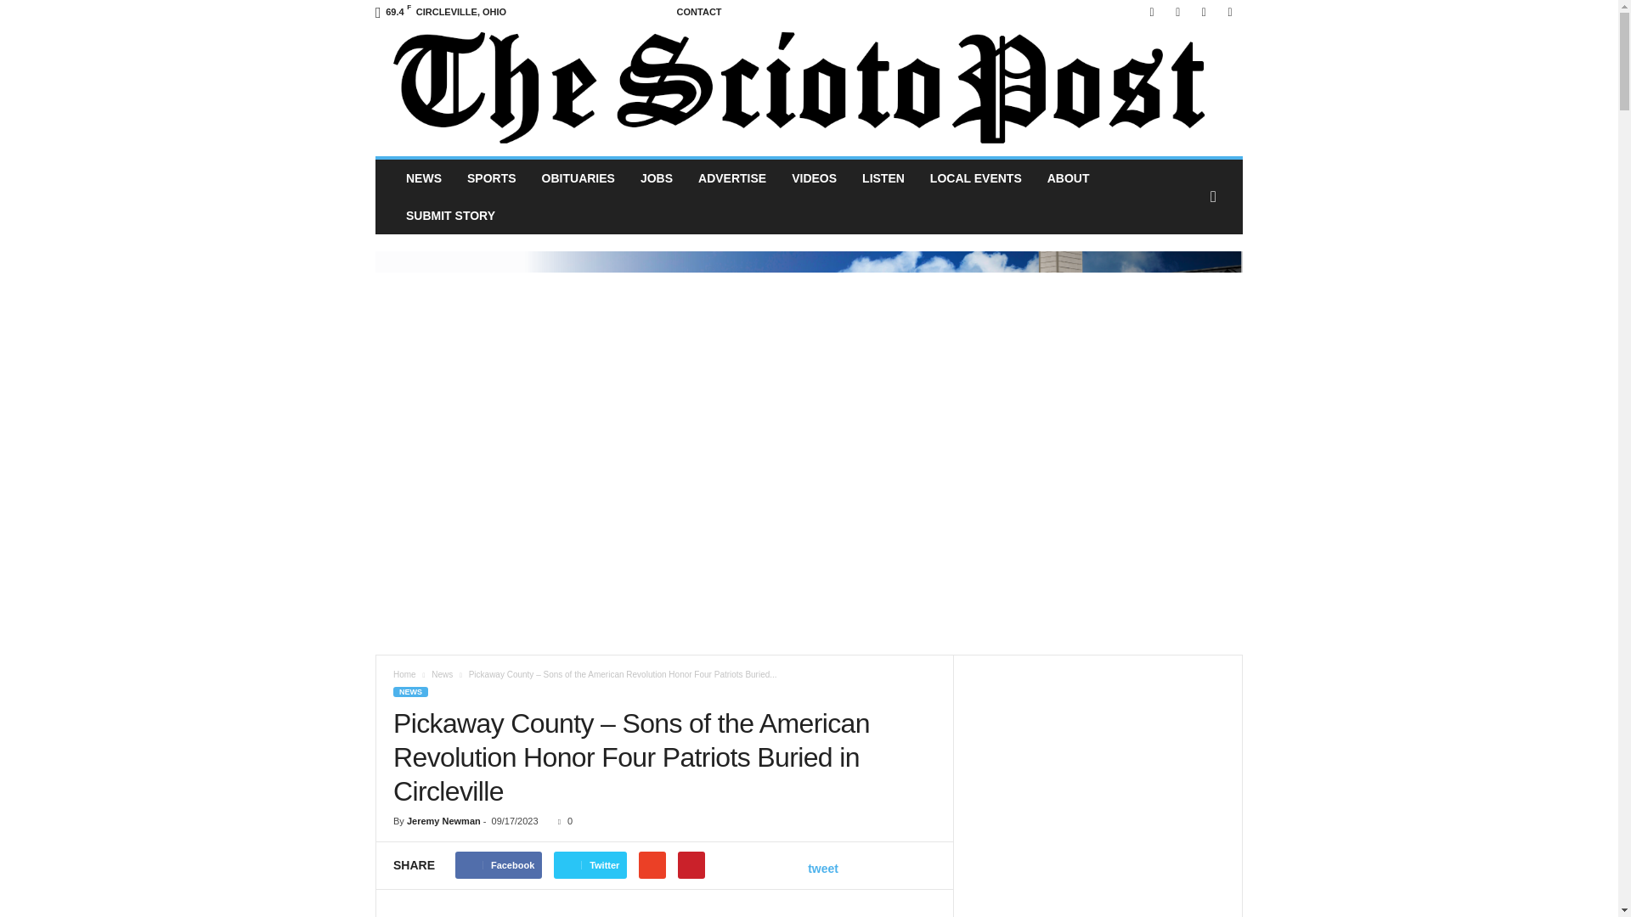 Image resolution: width=1631 pixels, height=917 pixels. I want to click on Scioto Post, so click(809, 90).